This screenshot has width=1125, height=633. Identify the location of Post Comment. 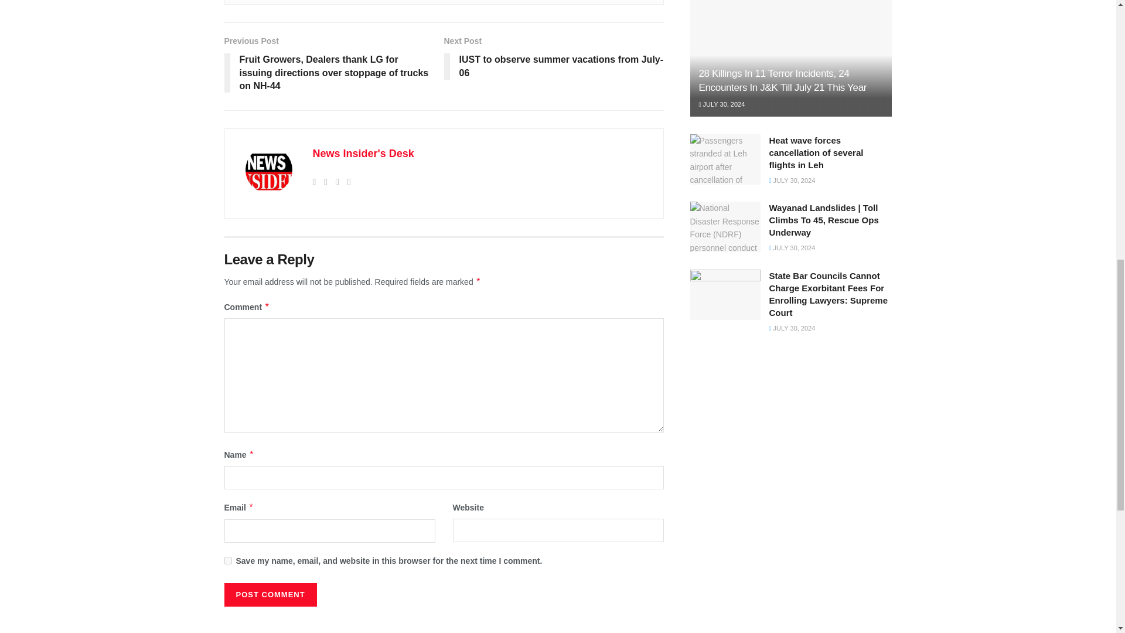
(270, 594).